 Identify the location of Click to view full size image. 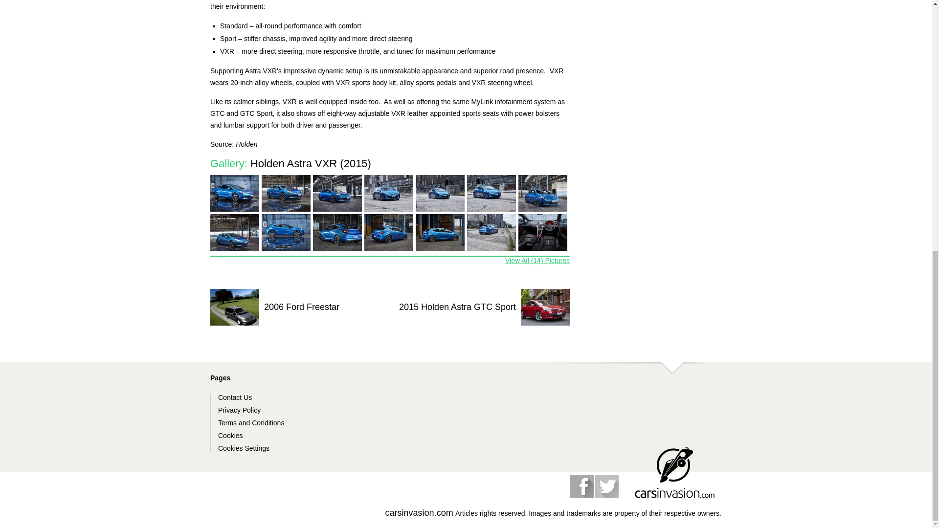
(542, 193).